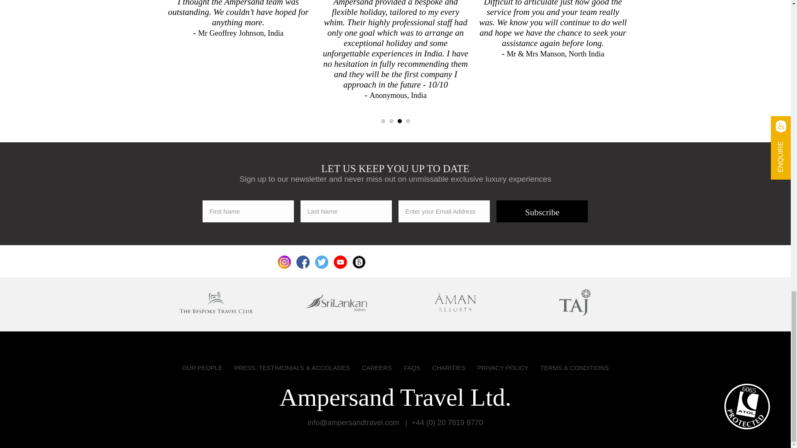 The image size is (797, 448). I want to click on Charities, so click(448, 368).